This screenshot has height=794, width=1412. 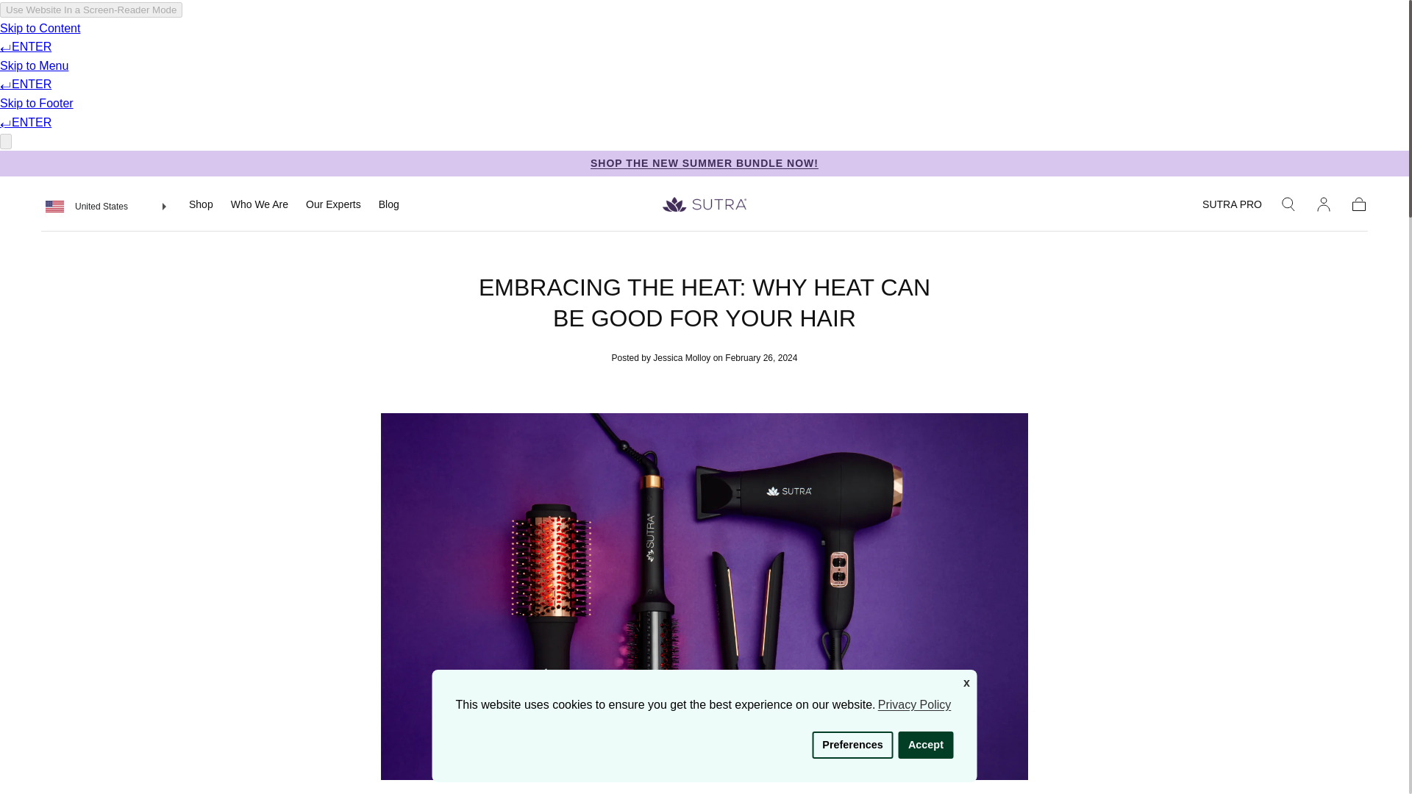 What do you see at coordinates (1324, 204) in the screenshot?
I see `Sign in` at bounding box center [1324, 204].